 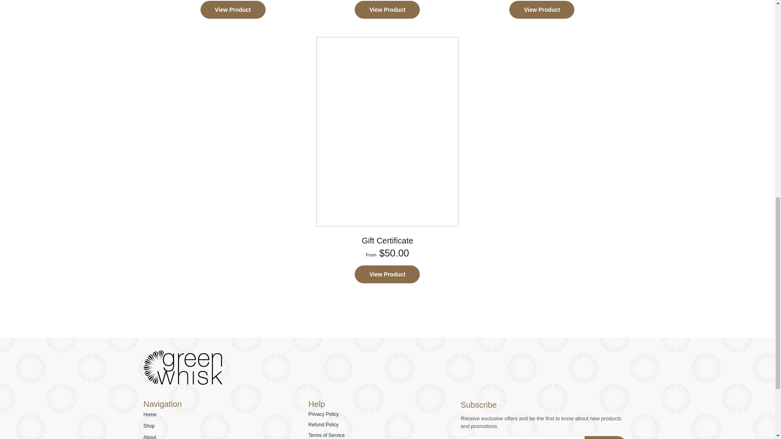 What do you see at coordinates (233, 12) in the screenshot?
I see `View Product` at bounding box center [233, 12].